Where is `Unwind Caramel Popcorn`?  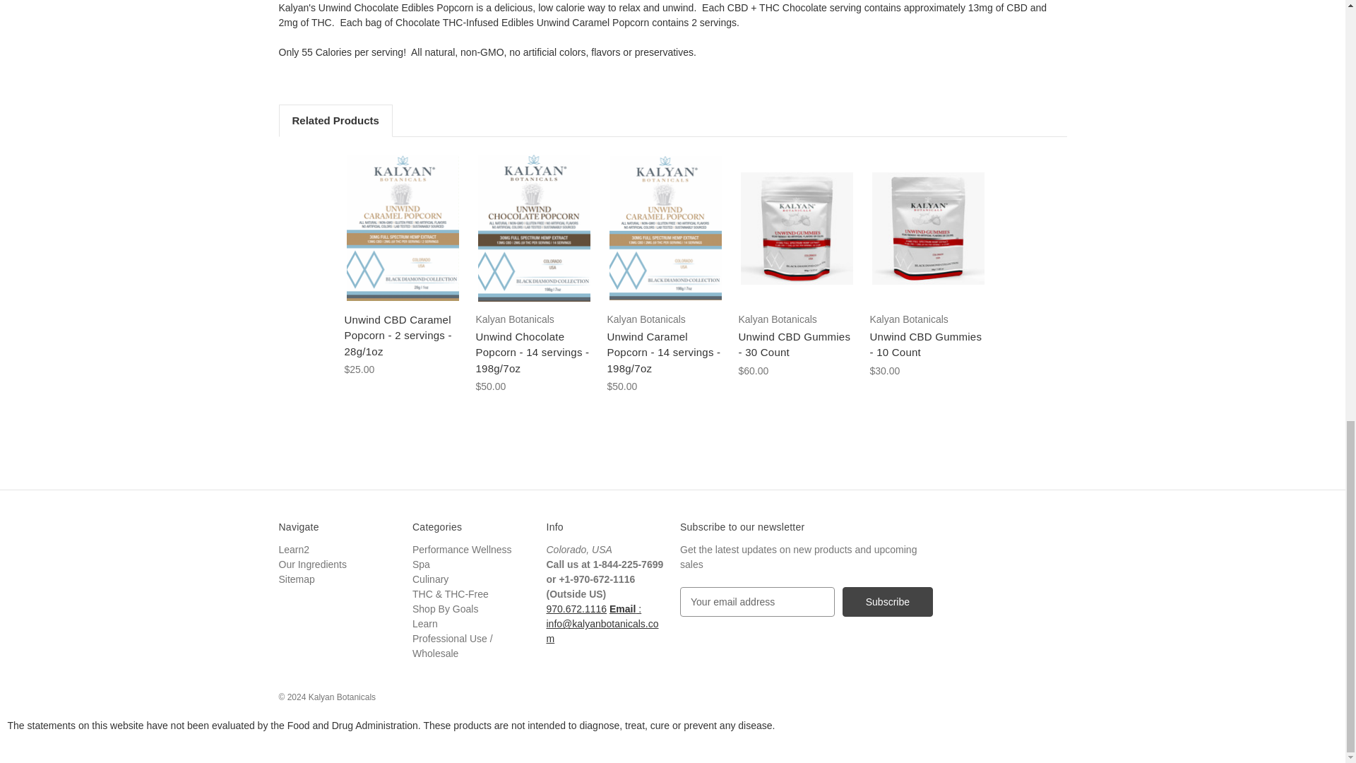
Unwind Caramel Popcorn is located at coordinates (665, 228).